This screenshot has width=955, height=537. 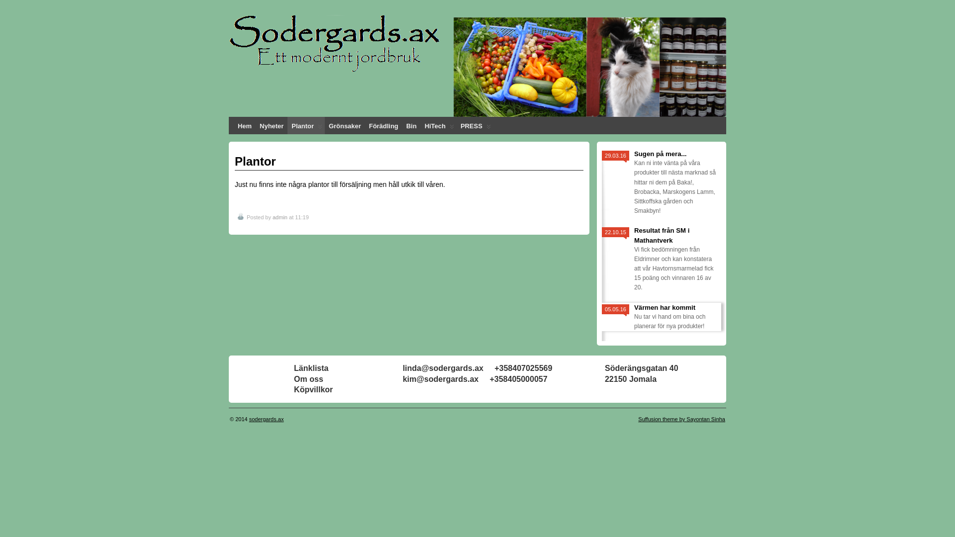 I want to click on Hem, so click(x=245, y=125).